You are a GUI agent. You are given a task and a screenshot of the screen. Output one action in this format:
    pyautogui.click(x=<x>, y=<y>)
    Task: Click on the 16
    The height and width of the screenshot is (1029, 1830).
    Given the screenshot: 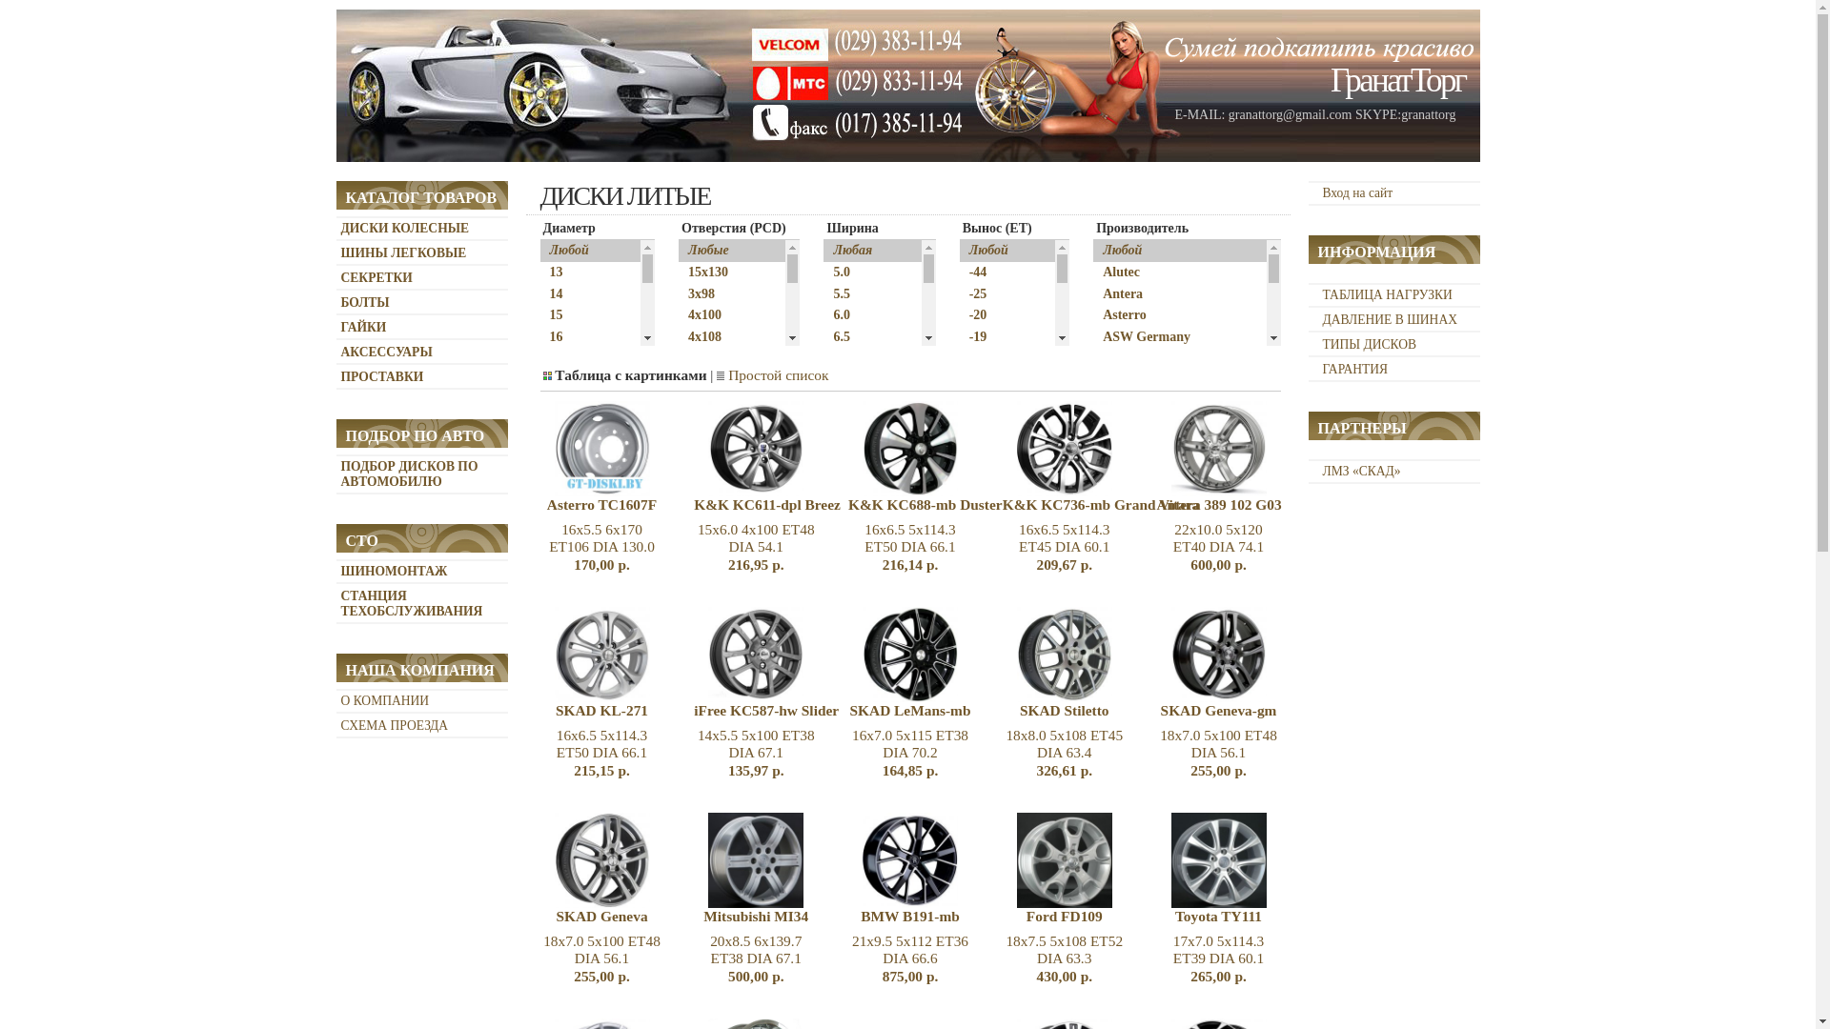 What is the action you would take?
    pyautogui.click(x=574, y=337)
    